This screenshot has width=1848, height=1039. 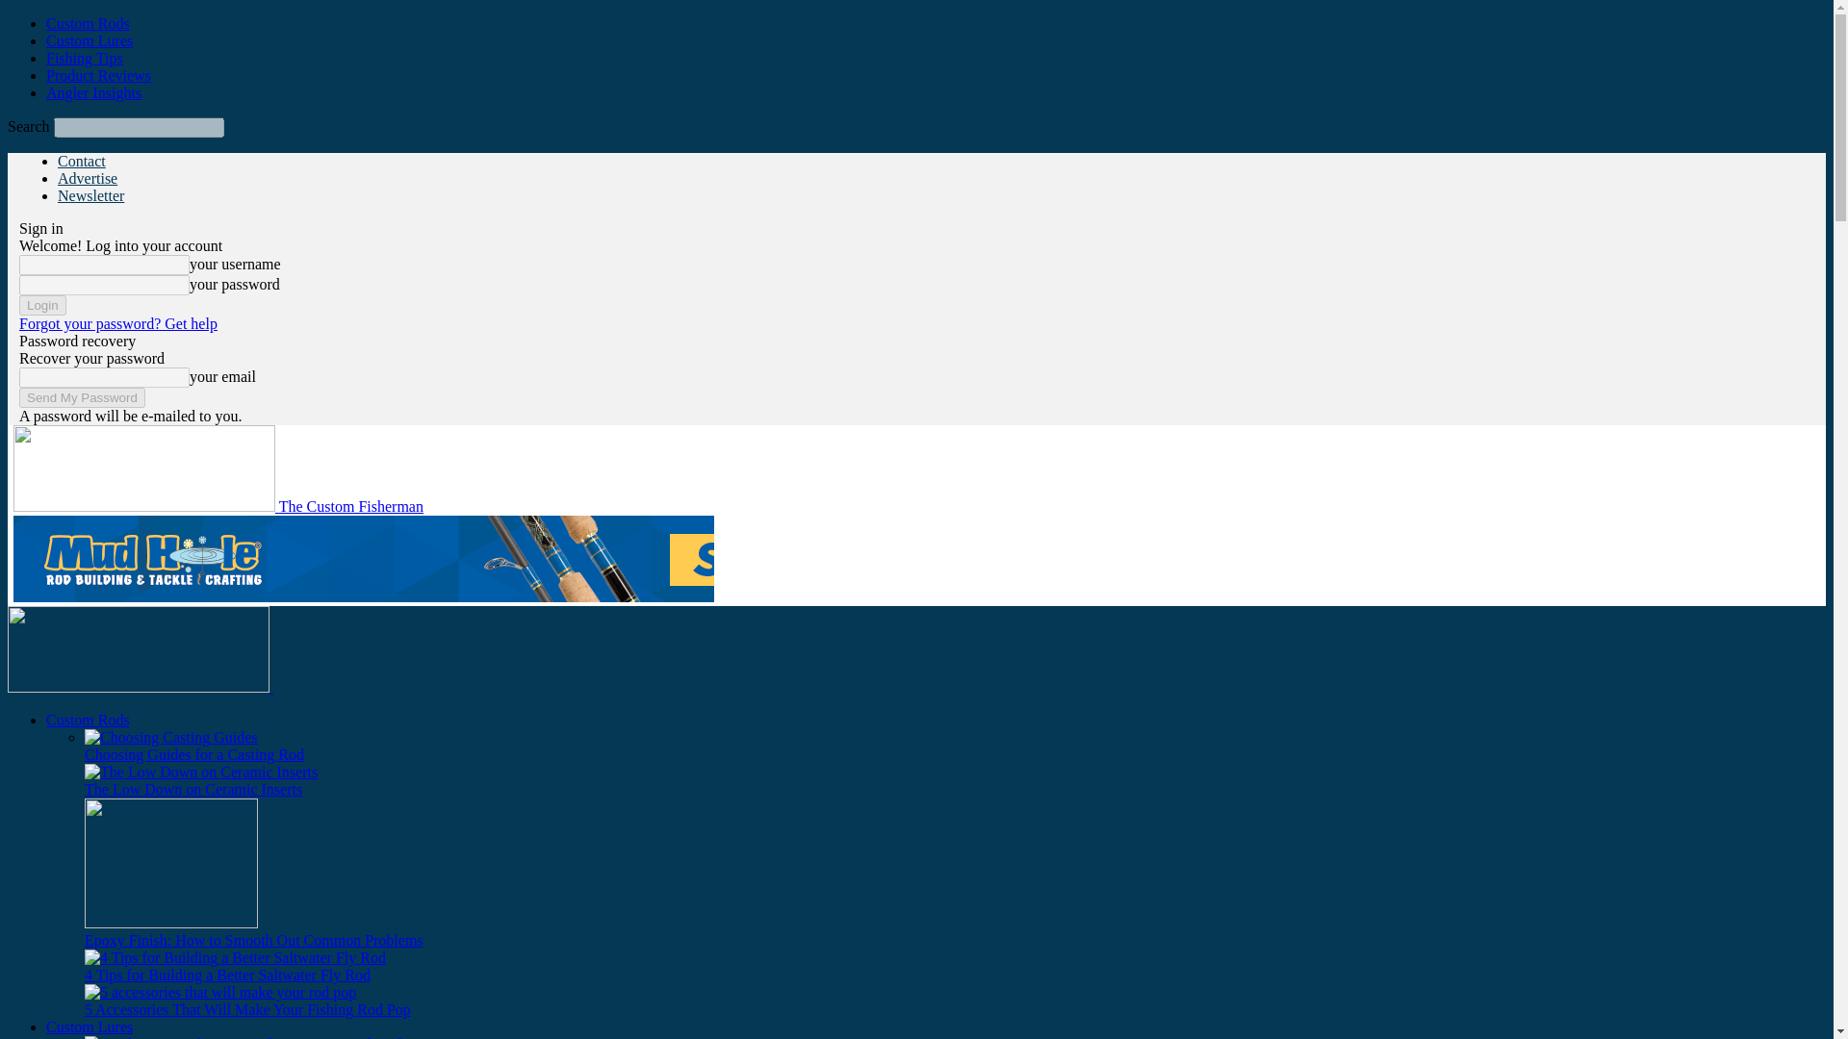 What do you see at coordinates (88, 23) in the screenshot?
I see `Custom Rods` at bounding box center [88, 23].